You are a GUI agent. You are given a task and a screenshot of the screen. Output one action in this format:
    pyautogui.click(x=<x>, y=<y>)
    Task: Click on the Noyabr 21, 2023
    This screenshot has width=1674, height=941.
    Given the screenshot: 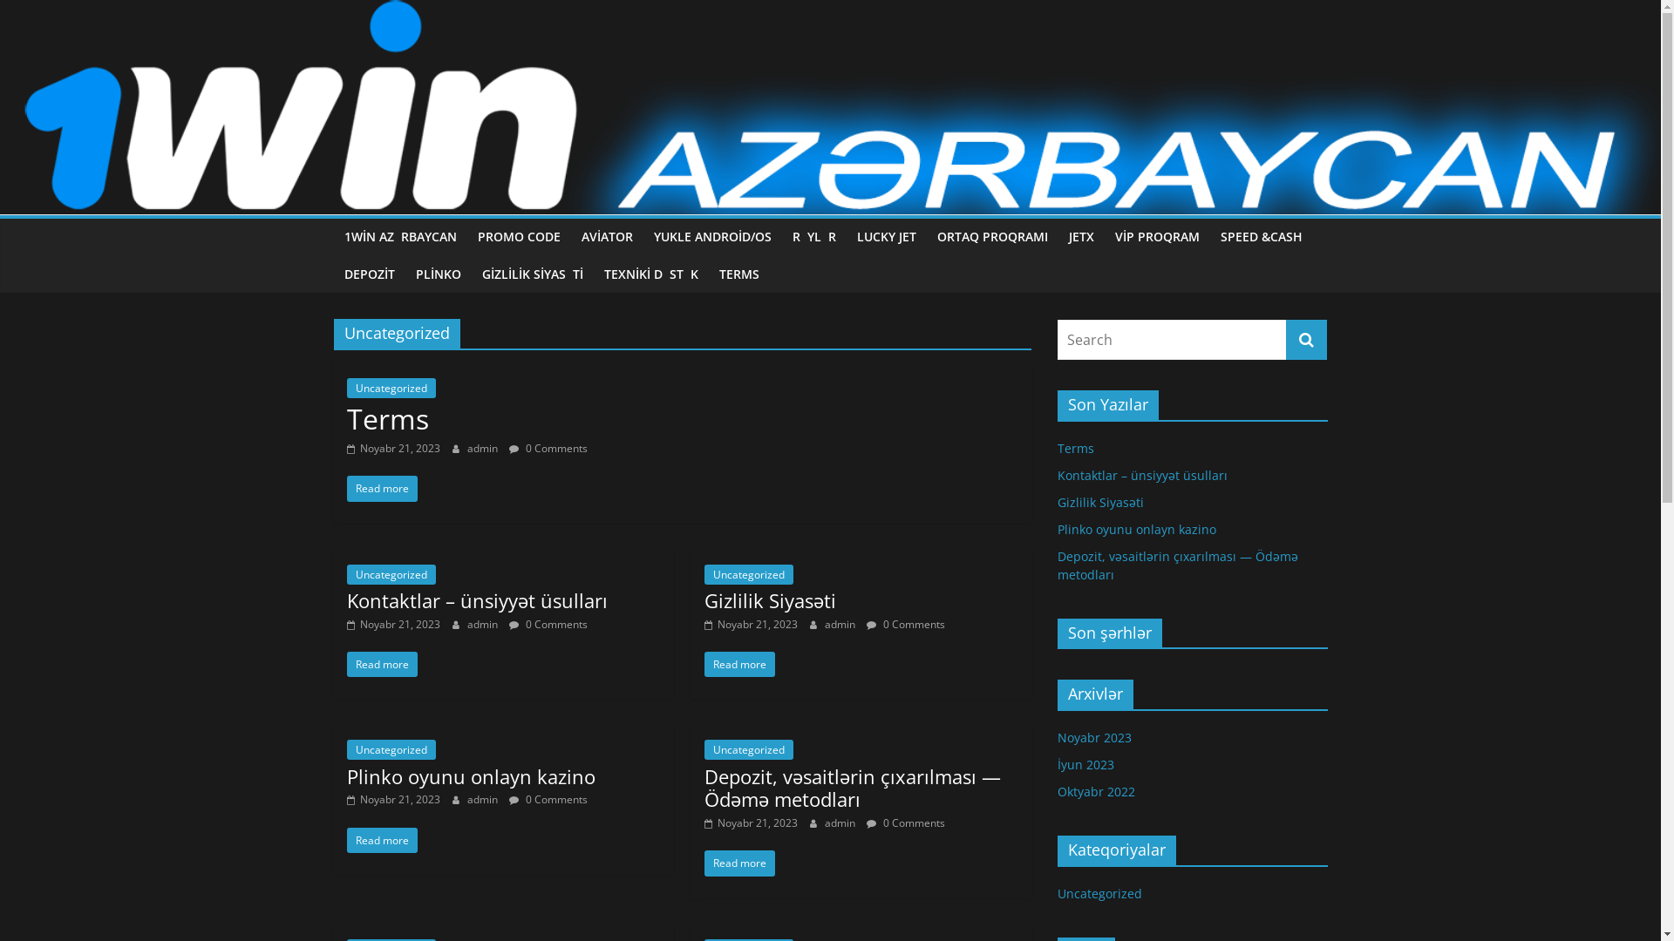 What is the action you would take?
    pyautogui.click(x=752, y=823)
    